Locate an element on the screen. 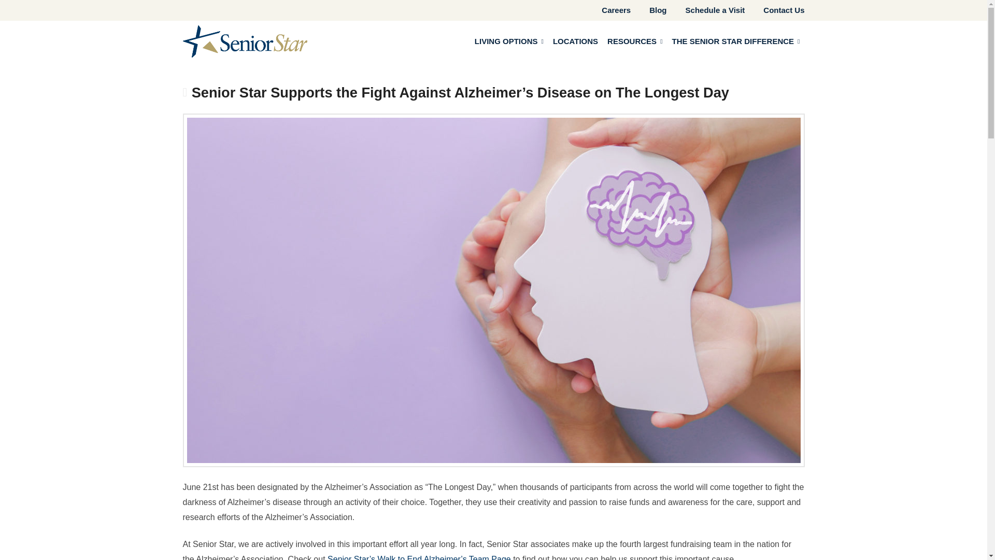 Image resolution: width=995 pixels, height=560 pixels. Contact Us is located at coordinates (774, 10).